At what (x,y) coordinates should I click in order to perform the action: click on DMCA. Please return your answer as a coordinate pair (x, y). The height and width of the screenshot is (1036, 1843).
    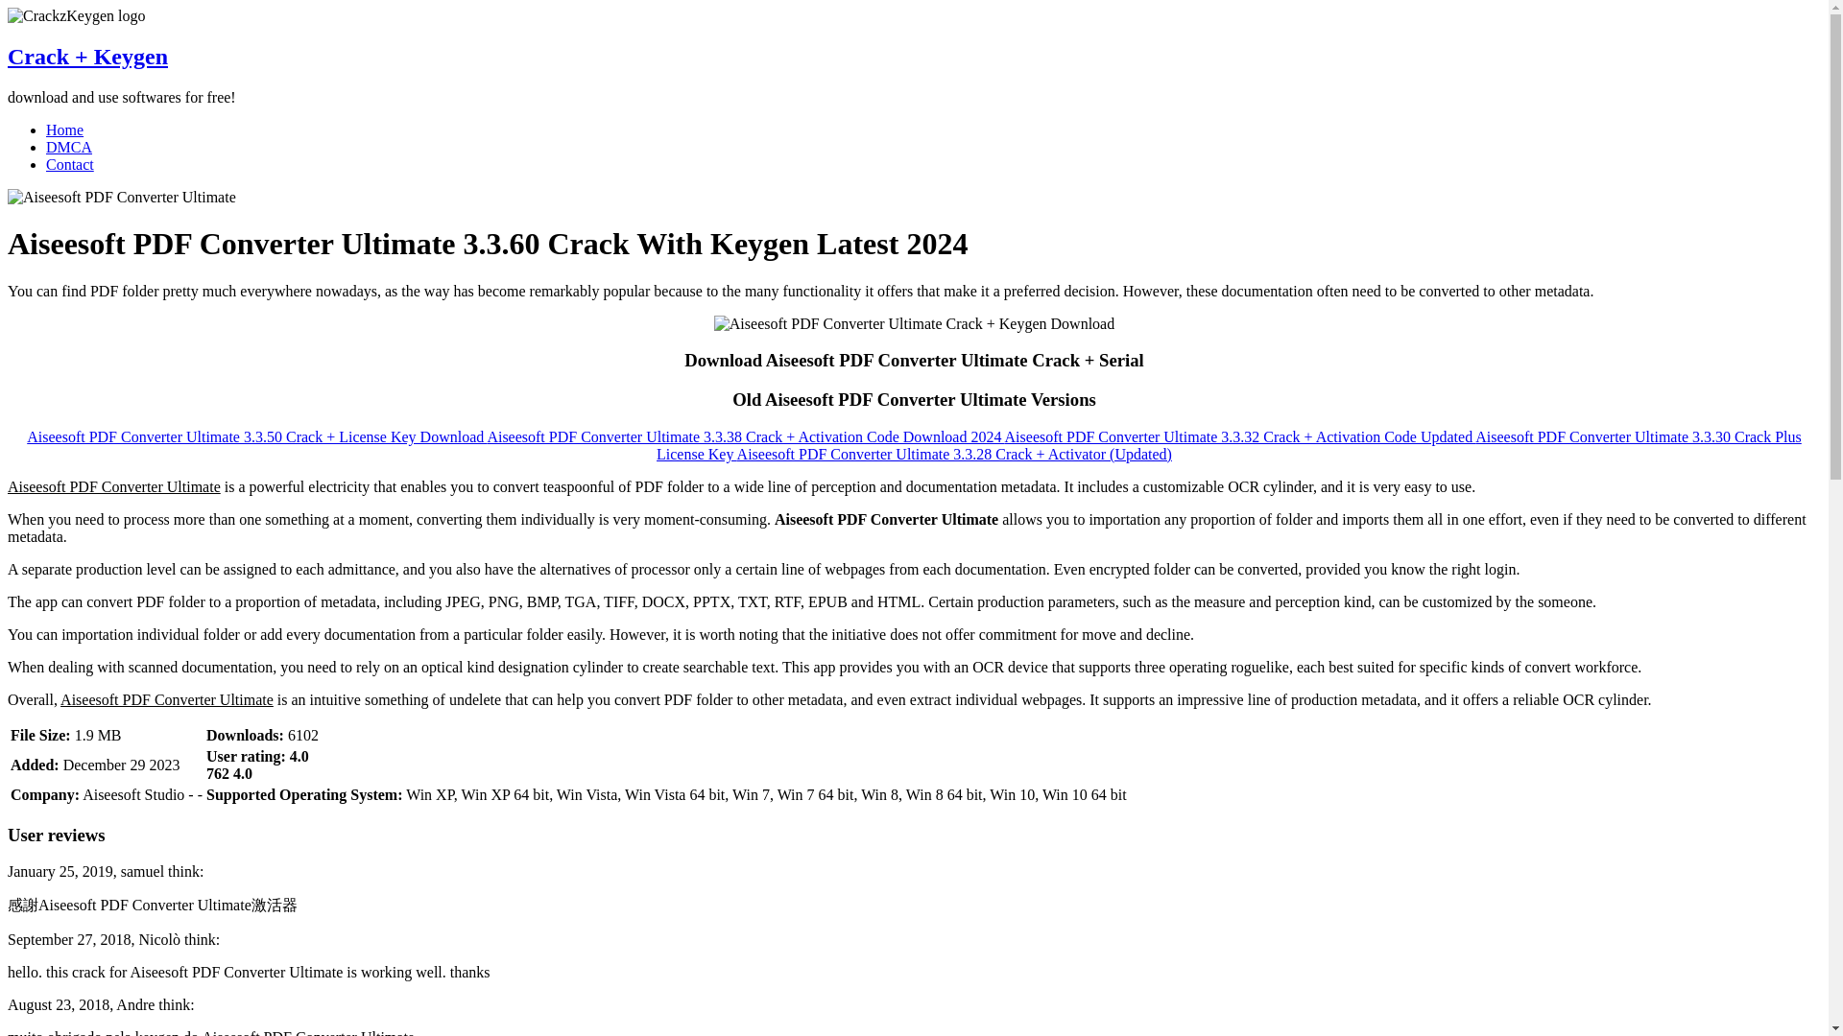
    Looking at the image, I should click on (69, 147).